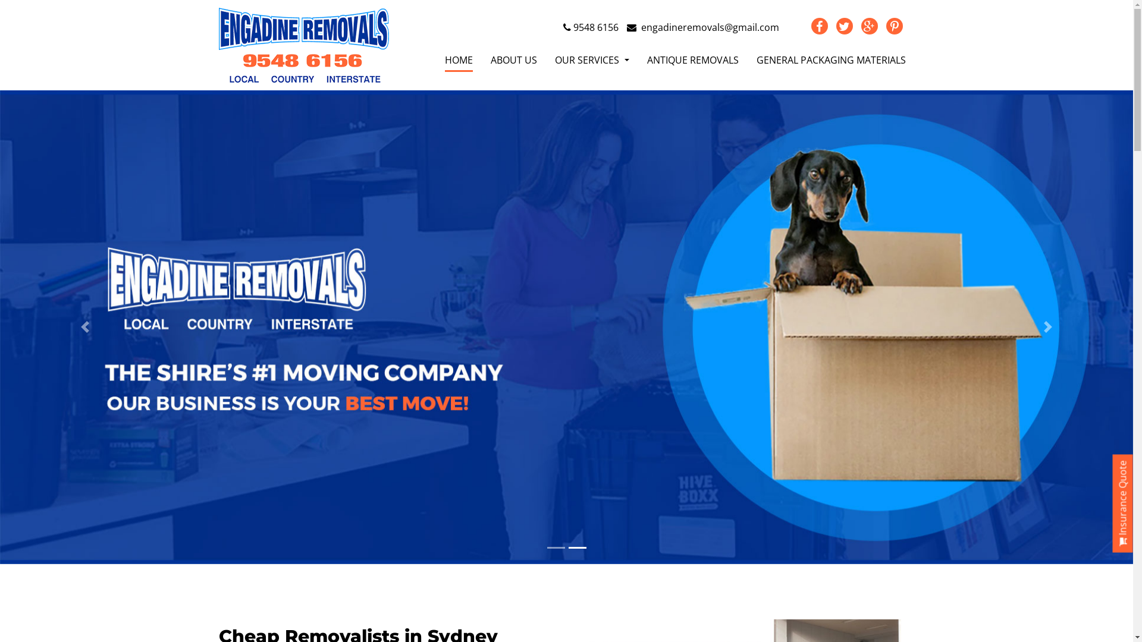  I want to click on Previous, so click(85, 327).